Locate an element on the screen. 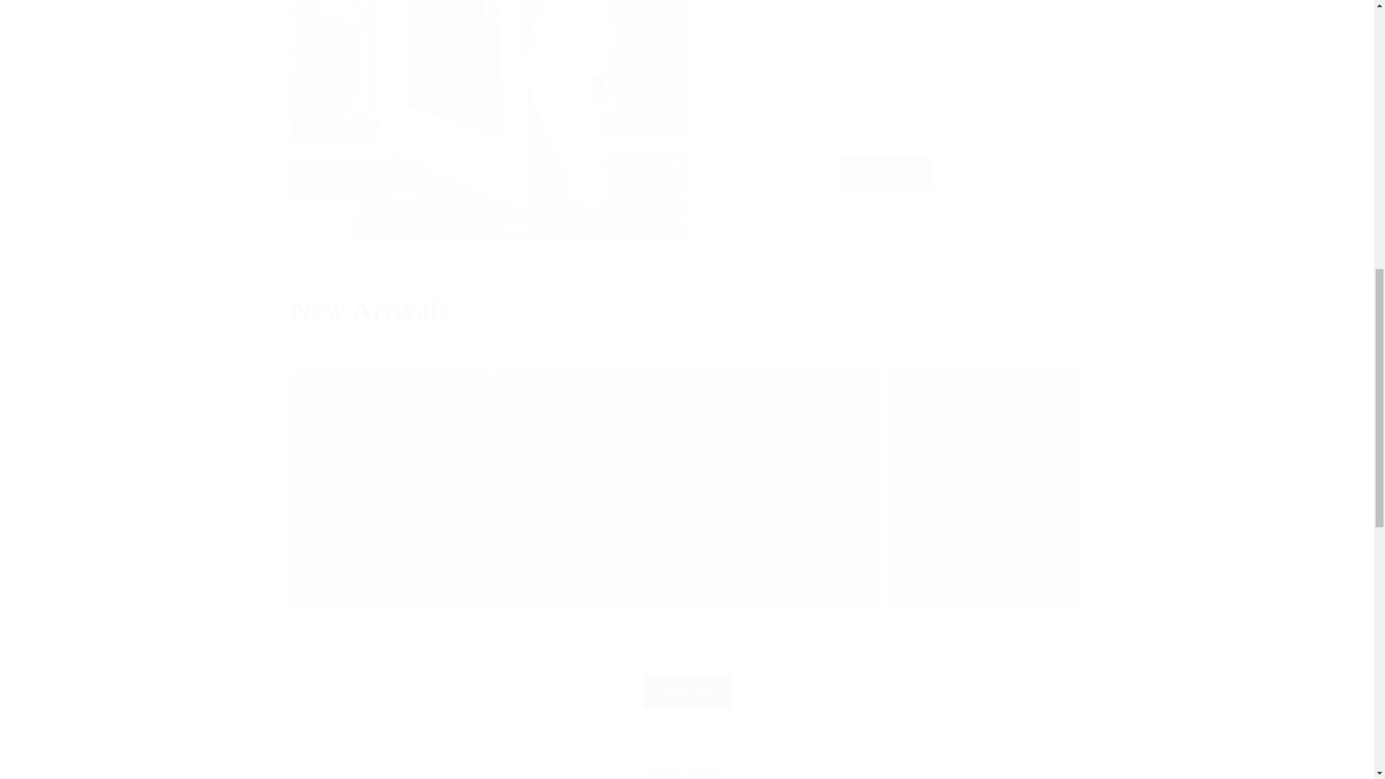 This screenshot has width=1385, height=779. Sally Crochet Maxi is located at coordinates (587, 626).